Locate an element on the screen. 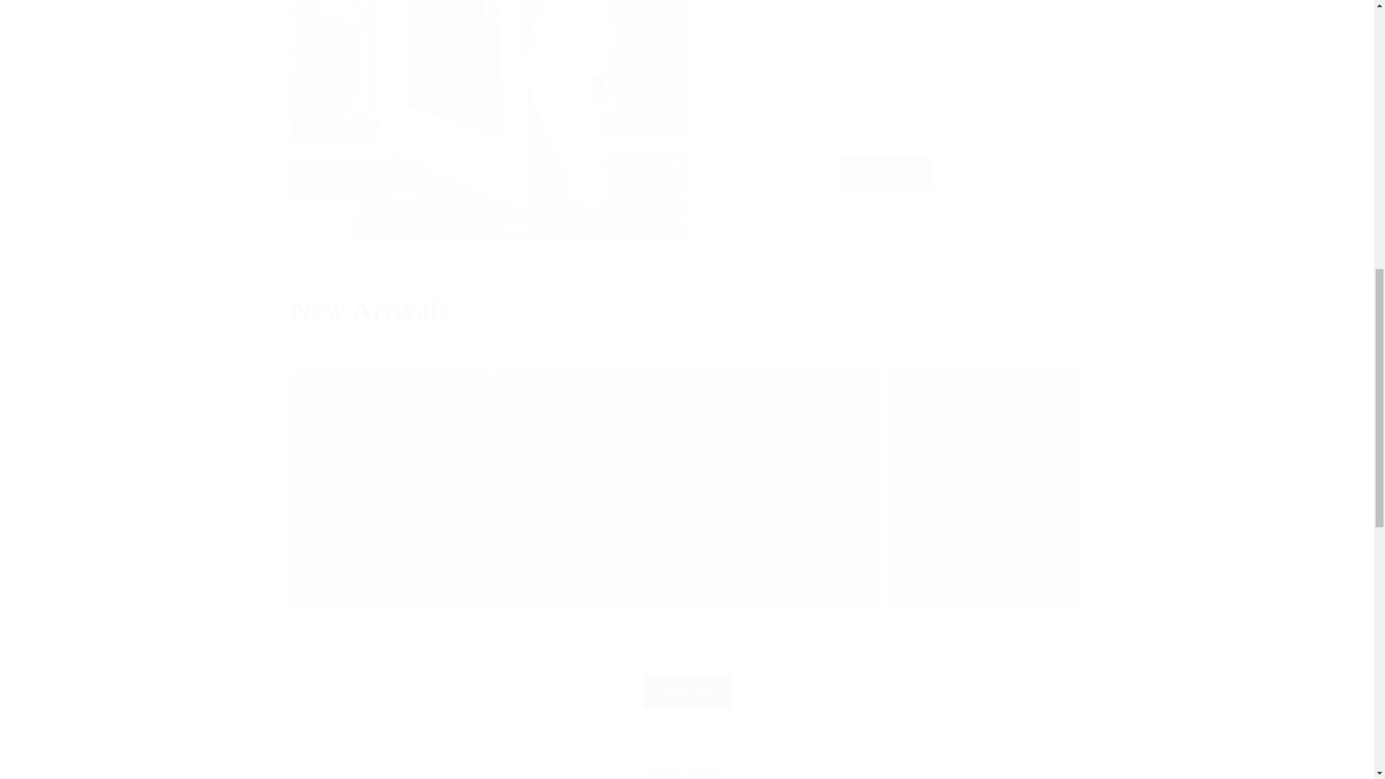 This screenshot has width=1385, height=779. Sally Crochet Maxi is located at coordinates (587, 626).